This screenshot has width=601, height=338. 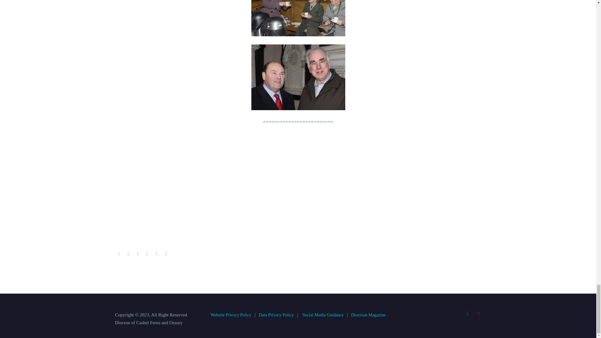 What do you see at coordinates (147, 253) in the screenshot?
I see `Tumblr` at bounding box center [147, 253].